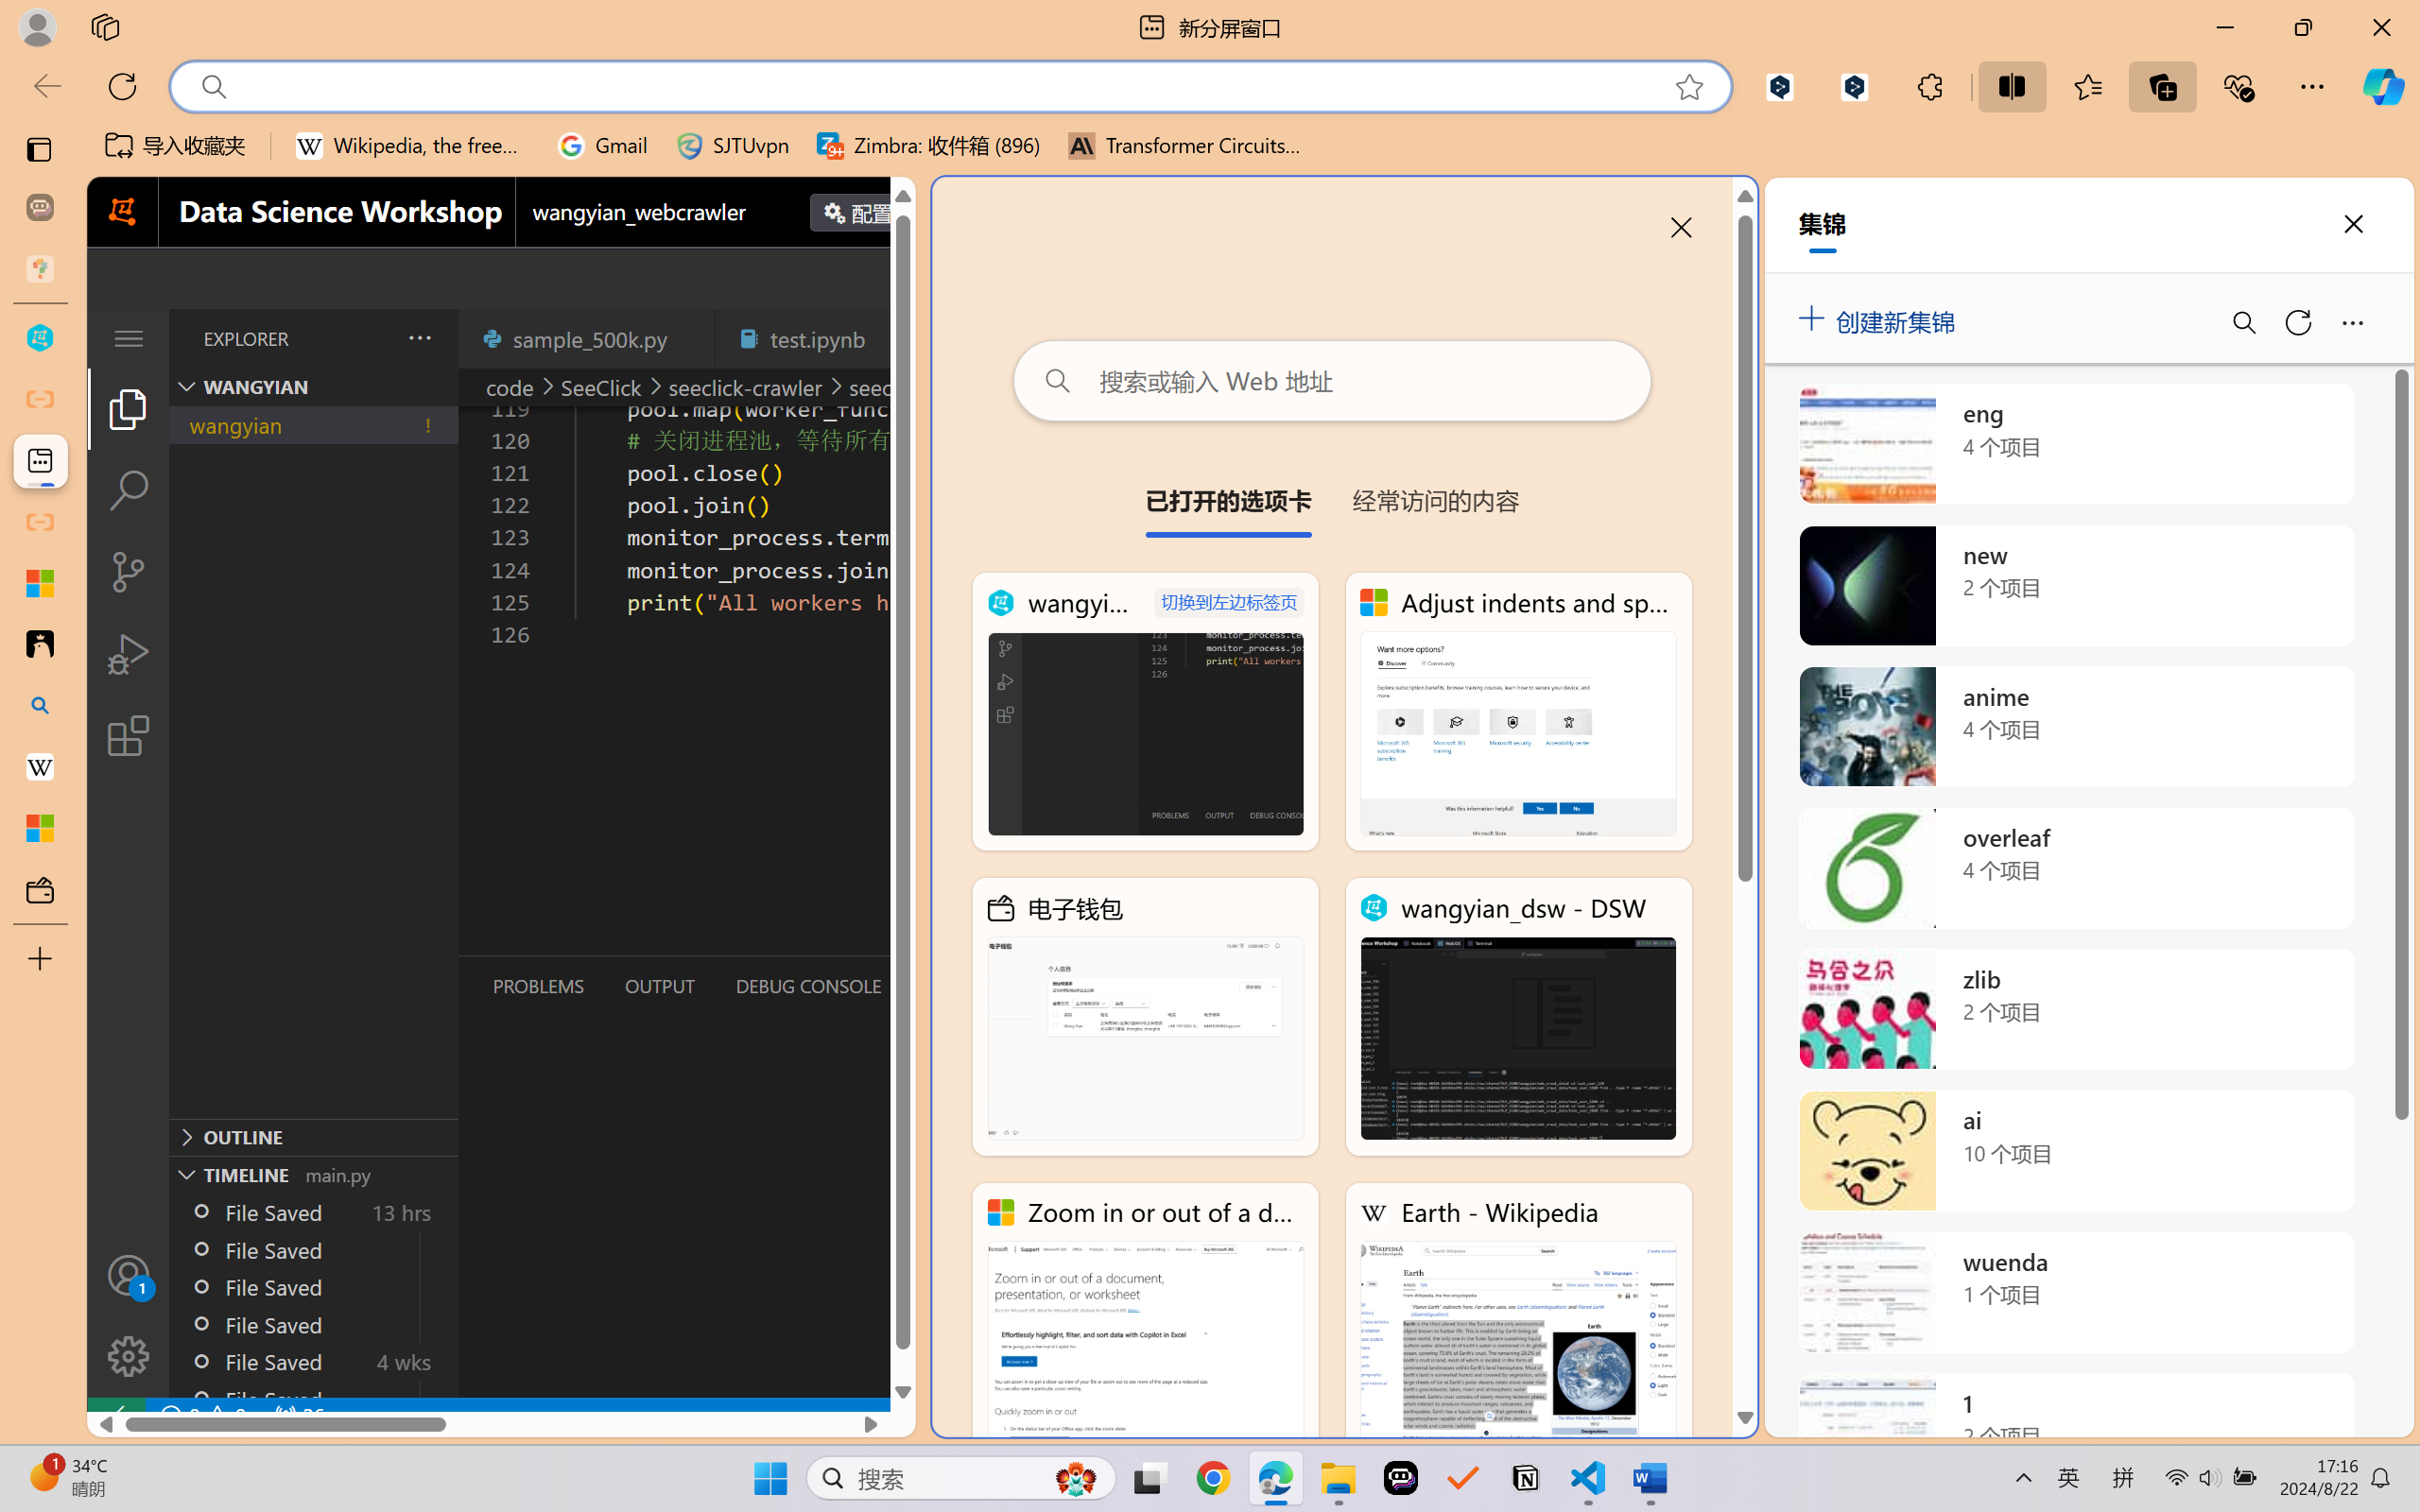  I want to click on Problems (Ctrl+Shift+M), so click(539, 986).